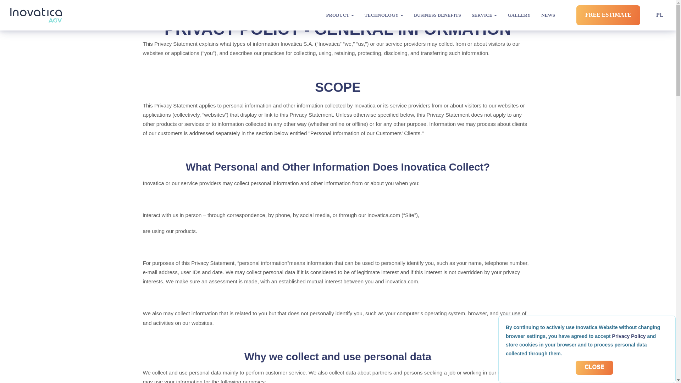 Image resolution: width=681 pixels, height=383 pixels. Describe the element at coordinates (437, 15) in the screenshot. I see `BUSINESS BENEFITS` at that location.